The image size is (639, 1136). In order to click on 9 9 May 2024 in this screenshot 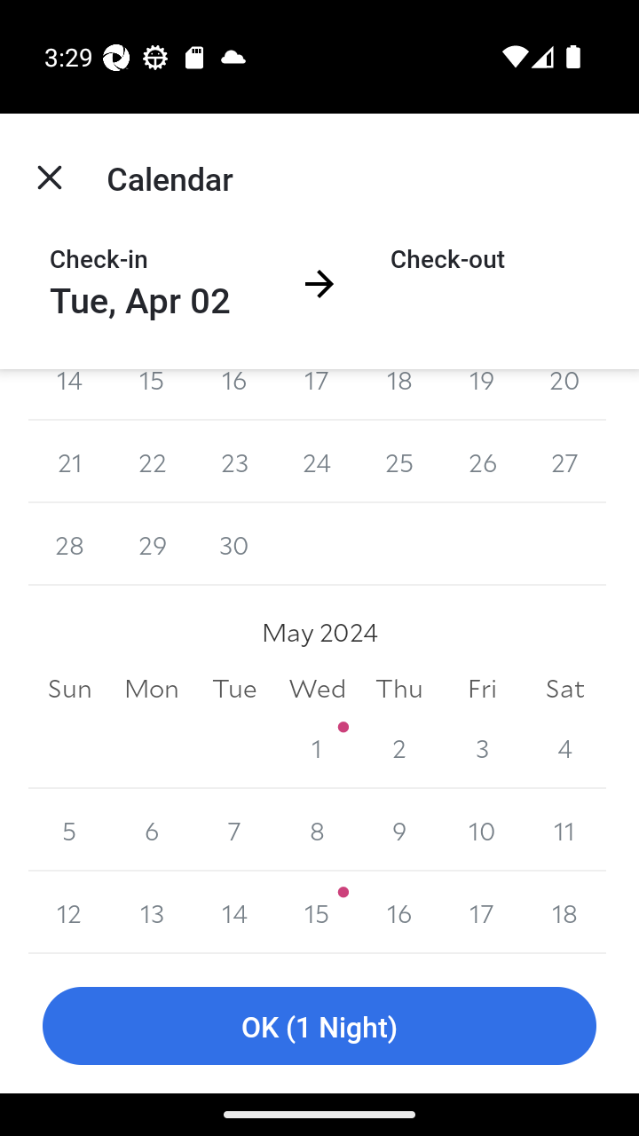, I will do `click(399, 830)`.